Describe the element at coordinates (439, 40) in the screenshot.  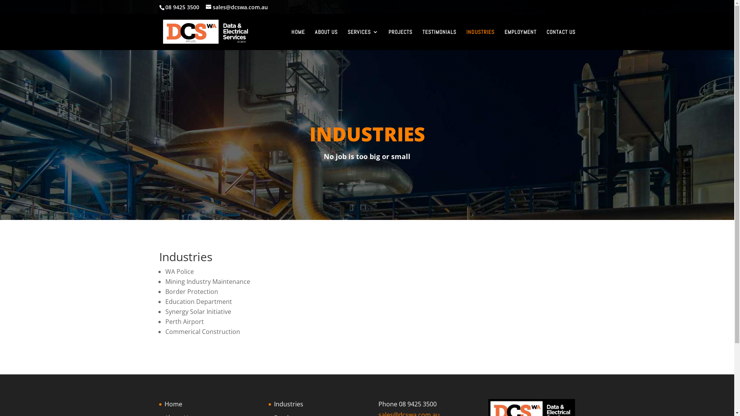
I see `TESTIMONIALS` at that location.